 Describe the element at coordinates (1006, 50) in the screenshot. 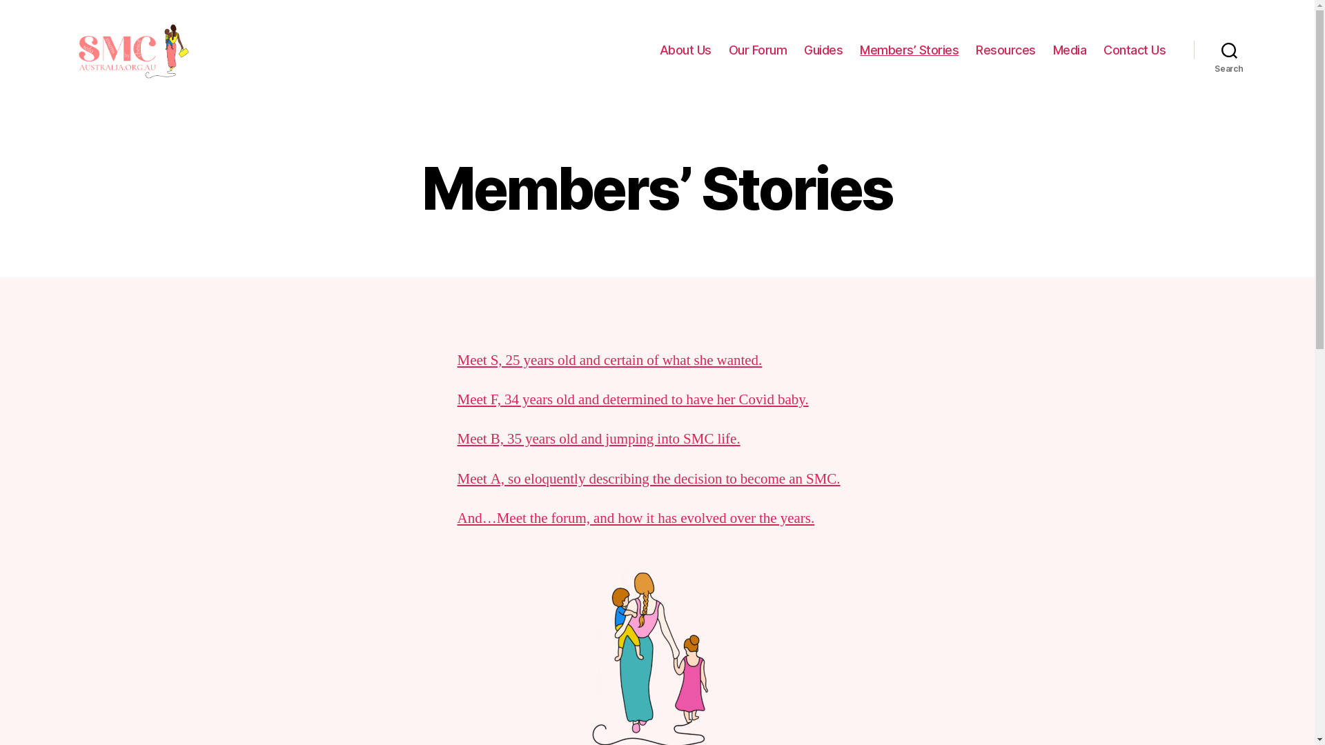

I see `Resources` at that location.